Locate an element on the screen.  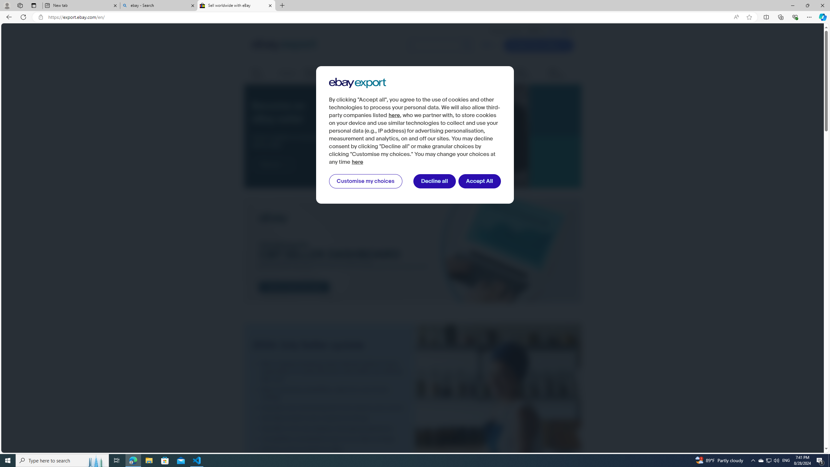
SEA is located at coordinates (564, 31).